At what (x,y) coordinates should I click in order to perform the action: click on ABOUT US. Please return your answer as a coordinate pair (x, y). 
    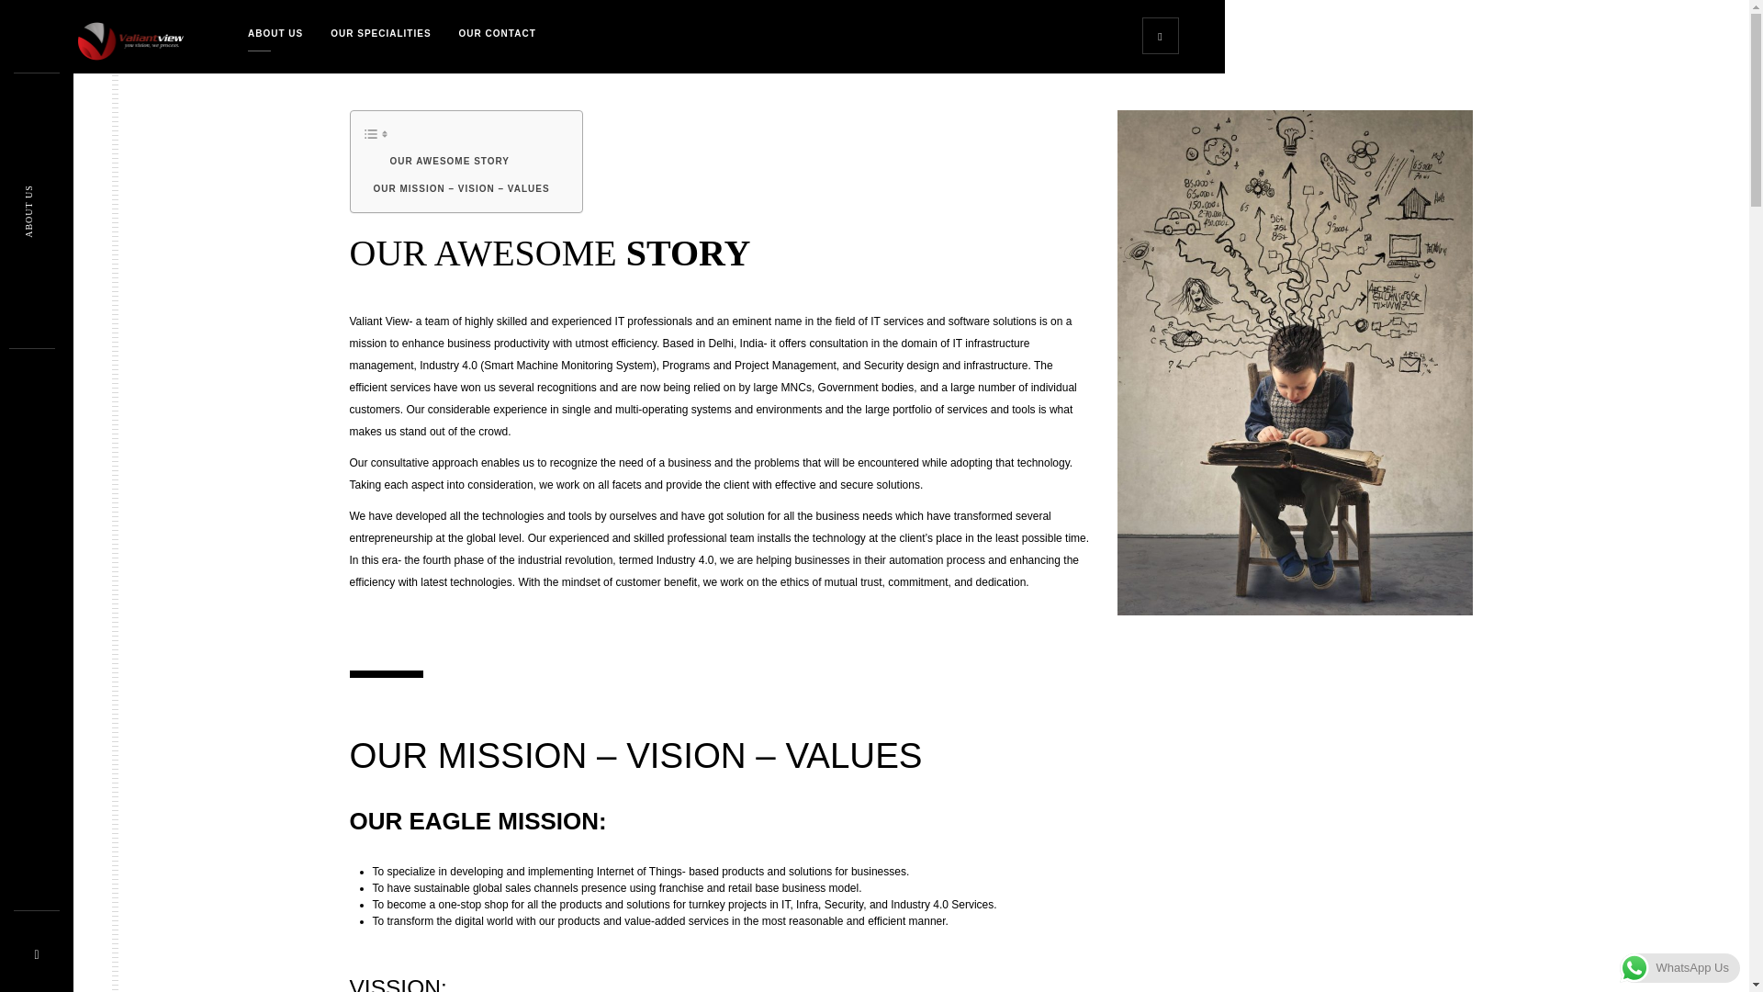
    Looking at the image, I should click on (275, 33).